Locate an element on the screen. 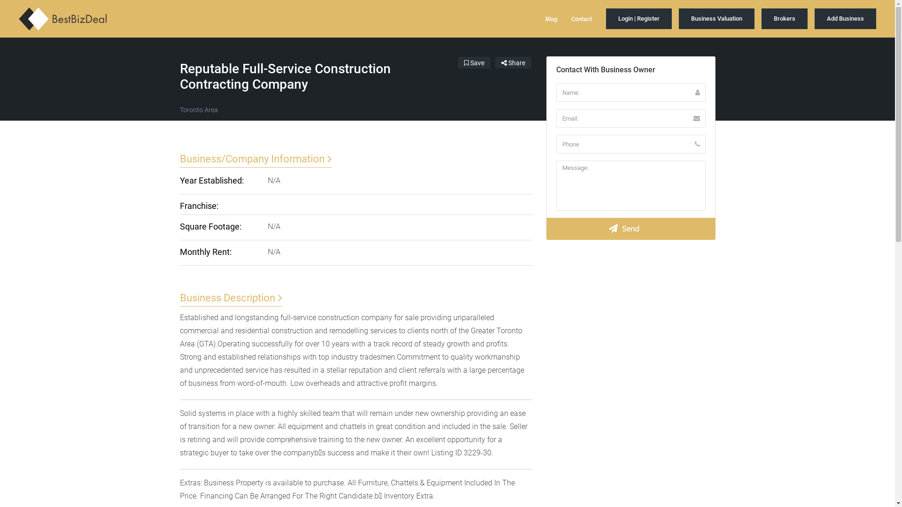 The image size is (902, 507). Save is located at coordinates (474, 63).